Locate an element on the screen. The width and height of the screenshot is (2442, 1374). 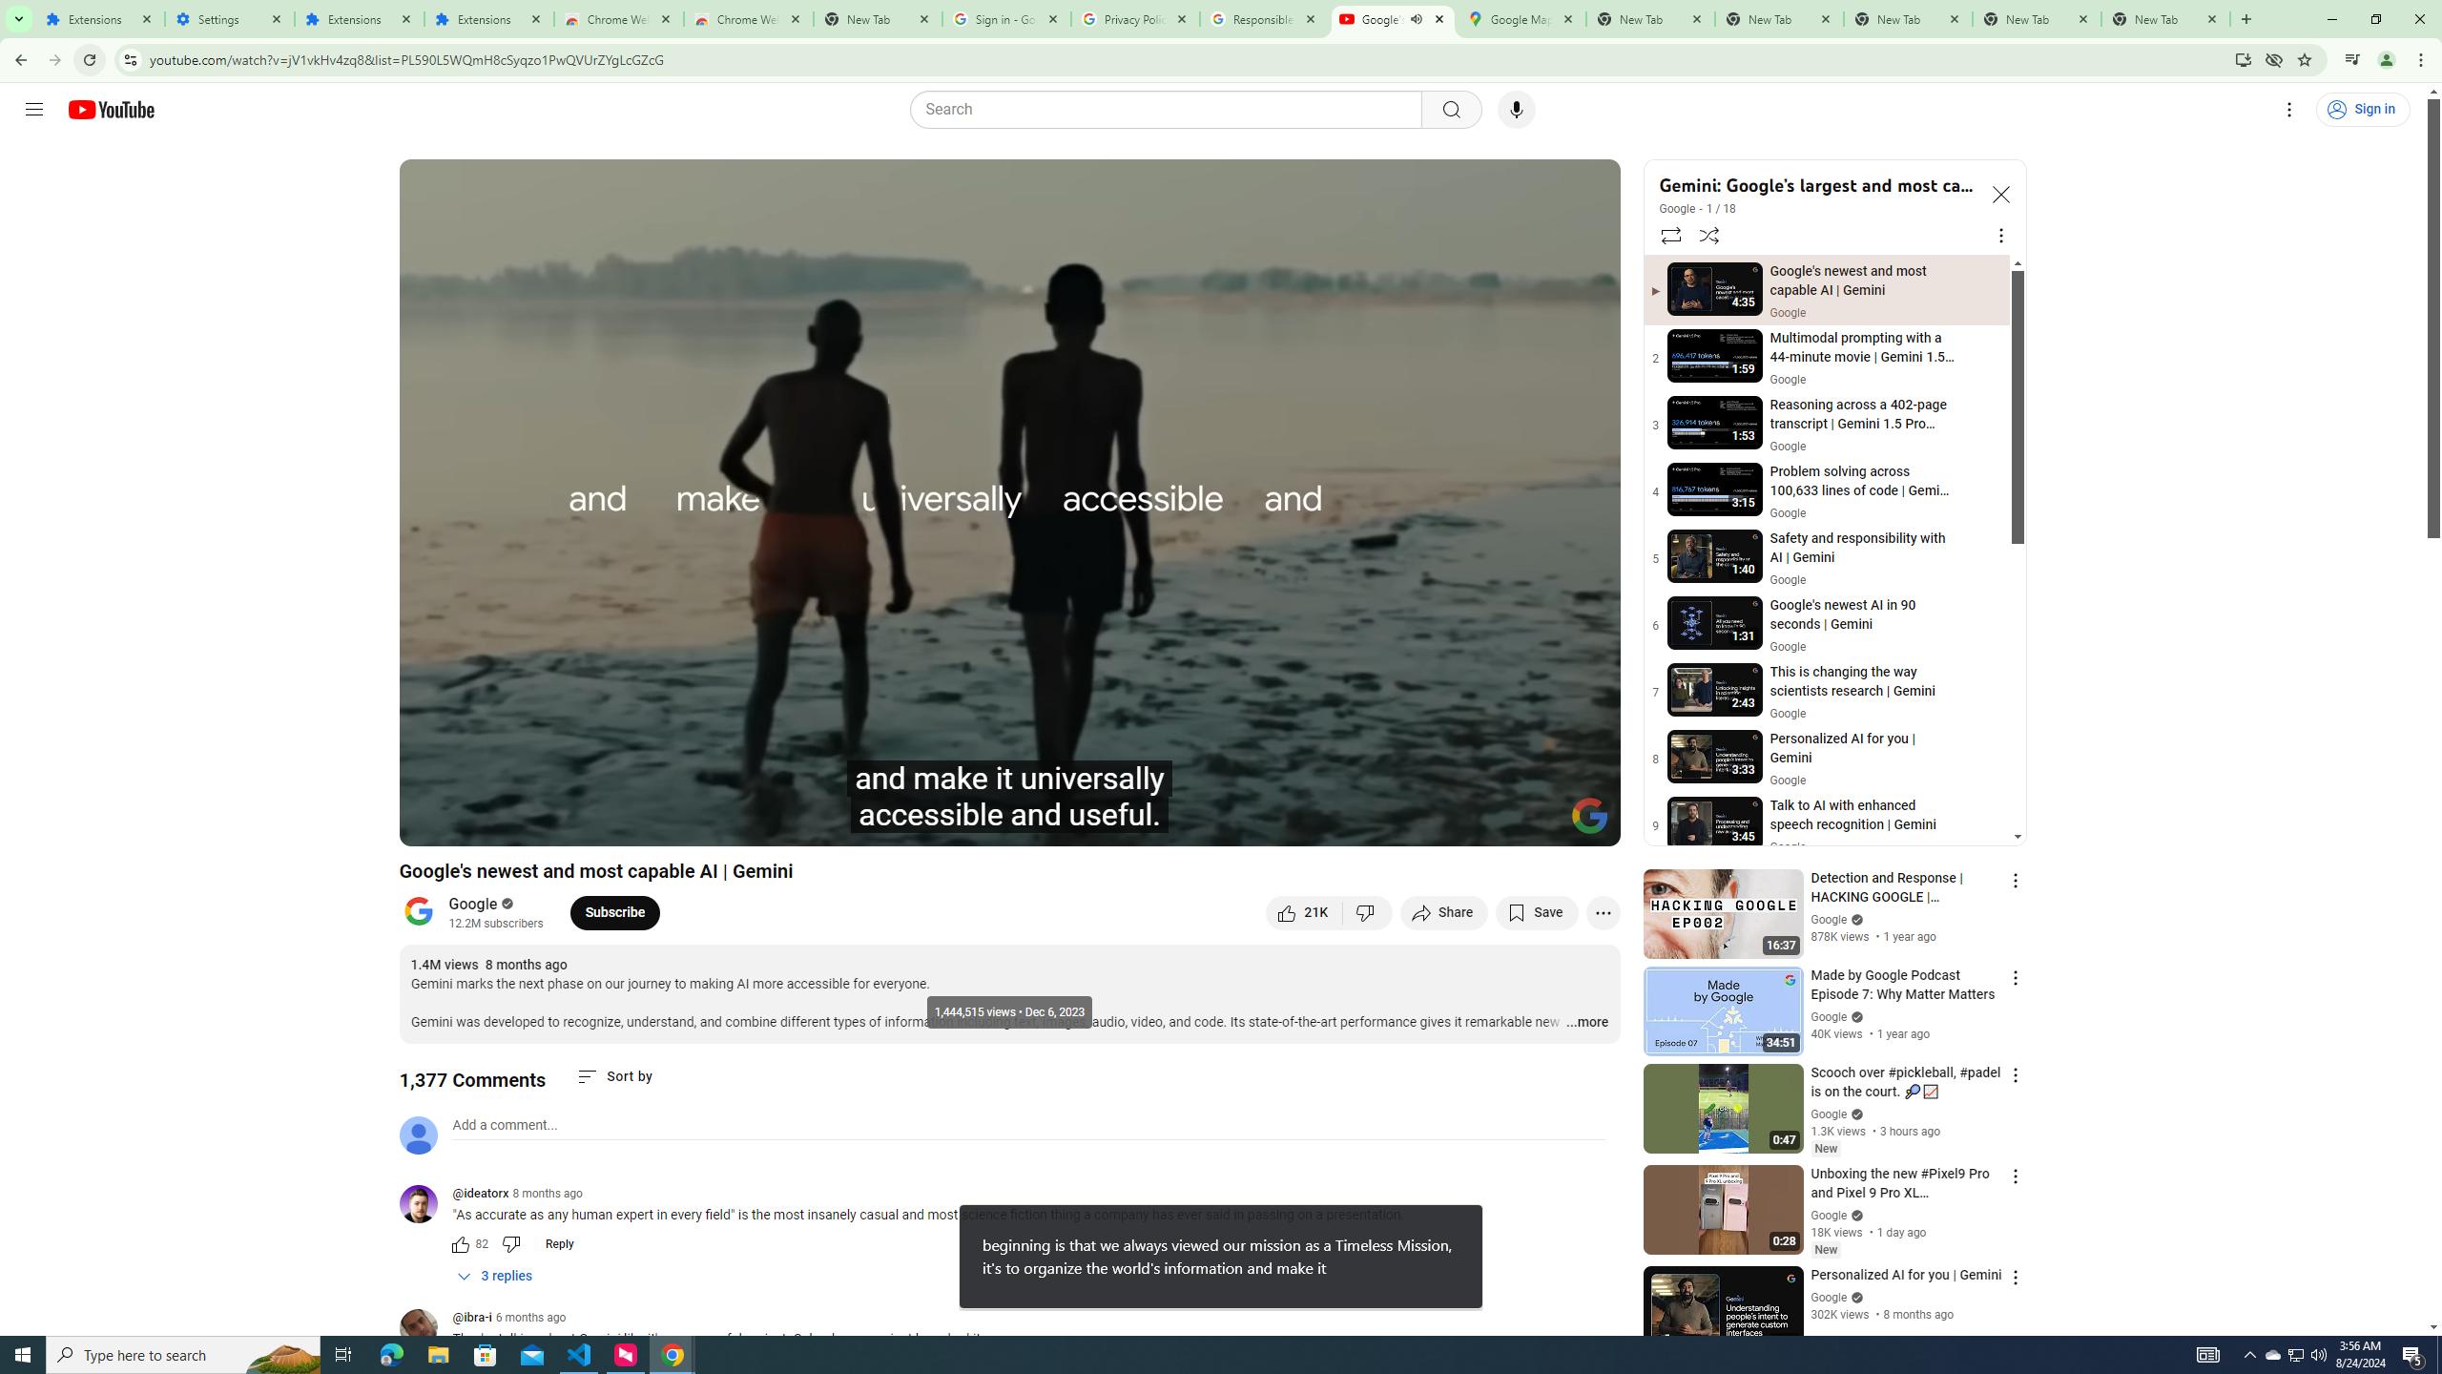
@ibra-i is located at coordinates (425, 1330).